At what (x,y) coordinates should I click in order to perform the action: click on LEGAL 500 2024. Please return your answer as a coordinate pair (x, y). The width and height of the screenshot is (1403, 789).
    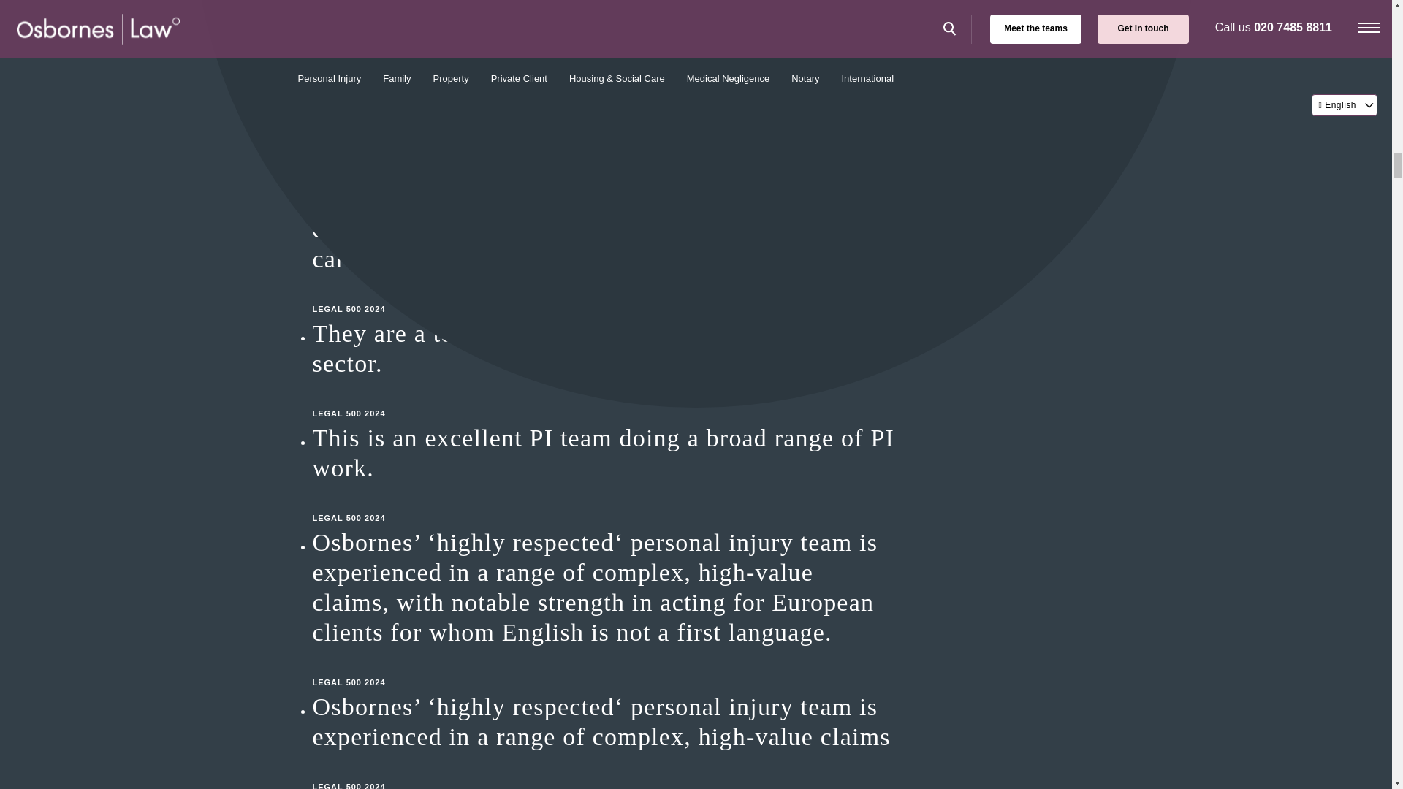
    Looking at the image, I should click on (605, 503).